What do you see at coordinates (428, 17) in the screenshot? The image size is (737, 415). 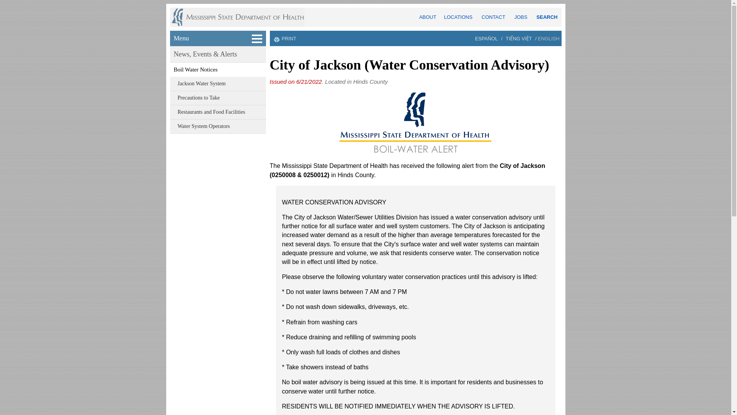 I see `General information, locations and contact` at bounding box center [428, 17].